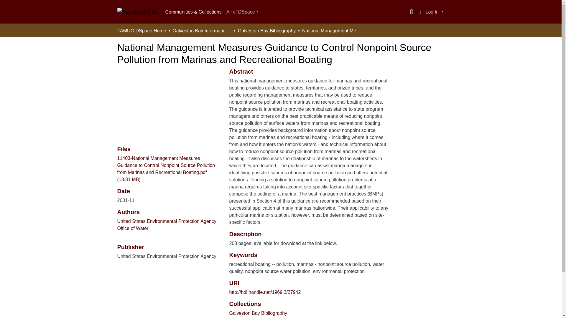 This screenshot has width=566, height=318. Describe the element at coordinates (202, 31) in the screenshot. I see `Galveston Bay Information Collection` at that location.